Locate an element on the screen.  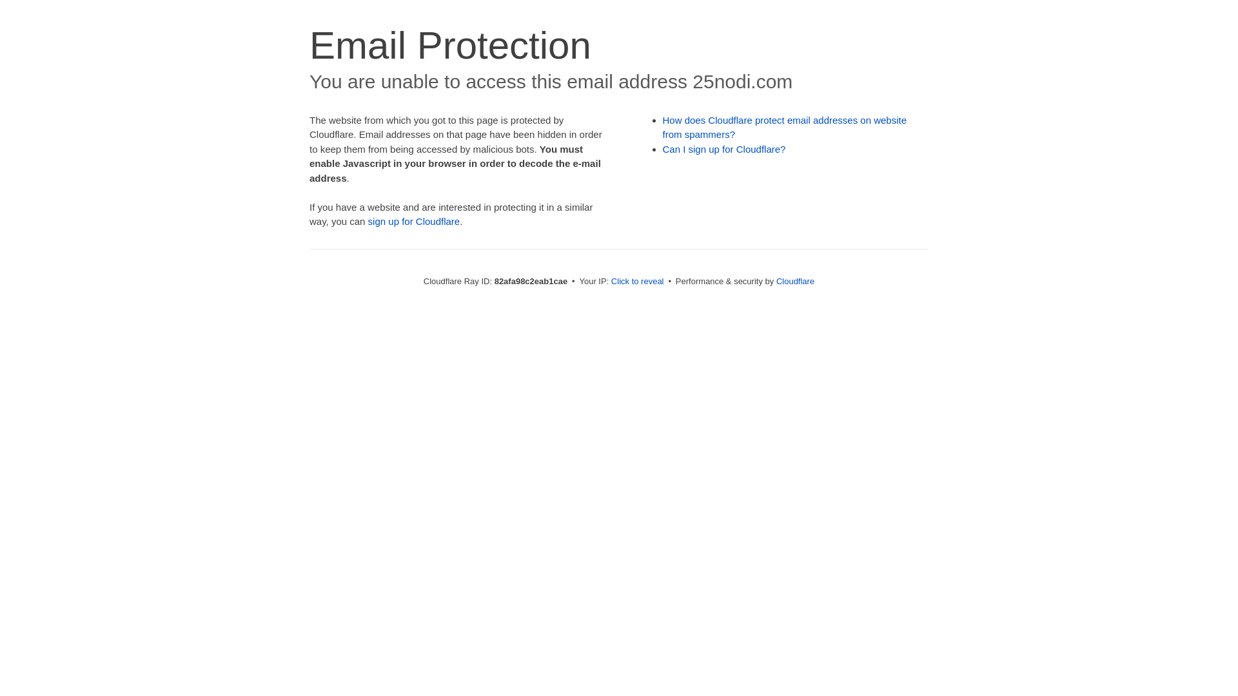
Can I sign up for Cloudflare? is located at coordinates (725, 150).